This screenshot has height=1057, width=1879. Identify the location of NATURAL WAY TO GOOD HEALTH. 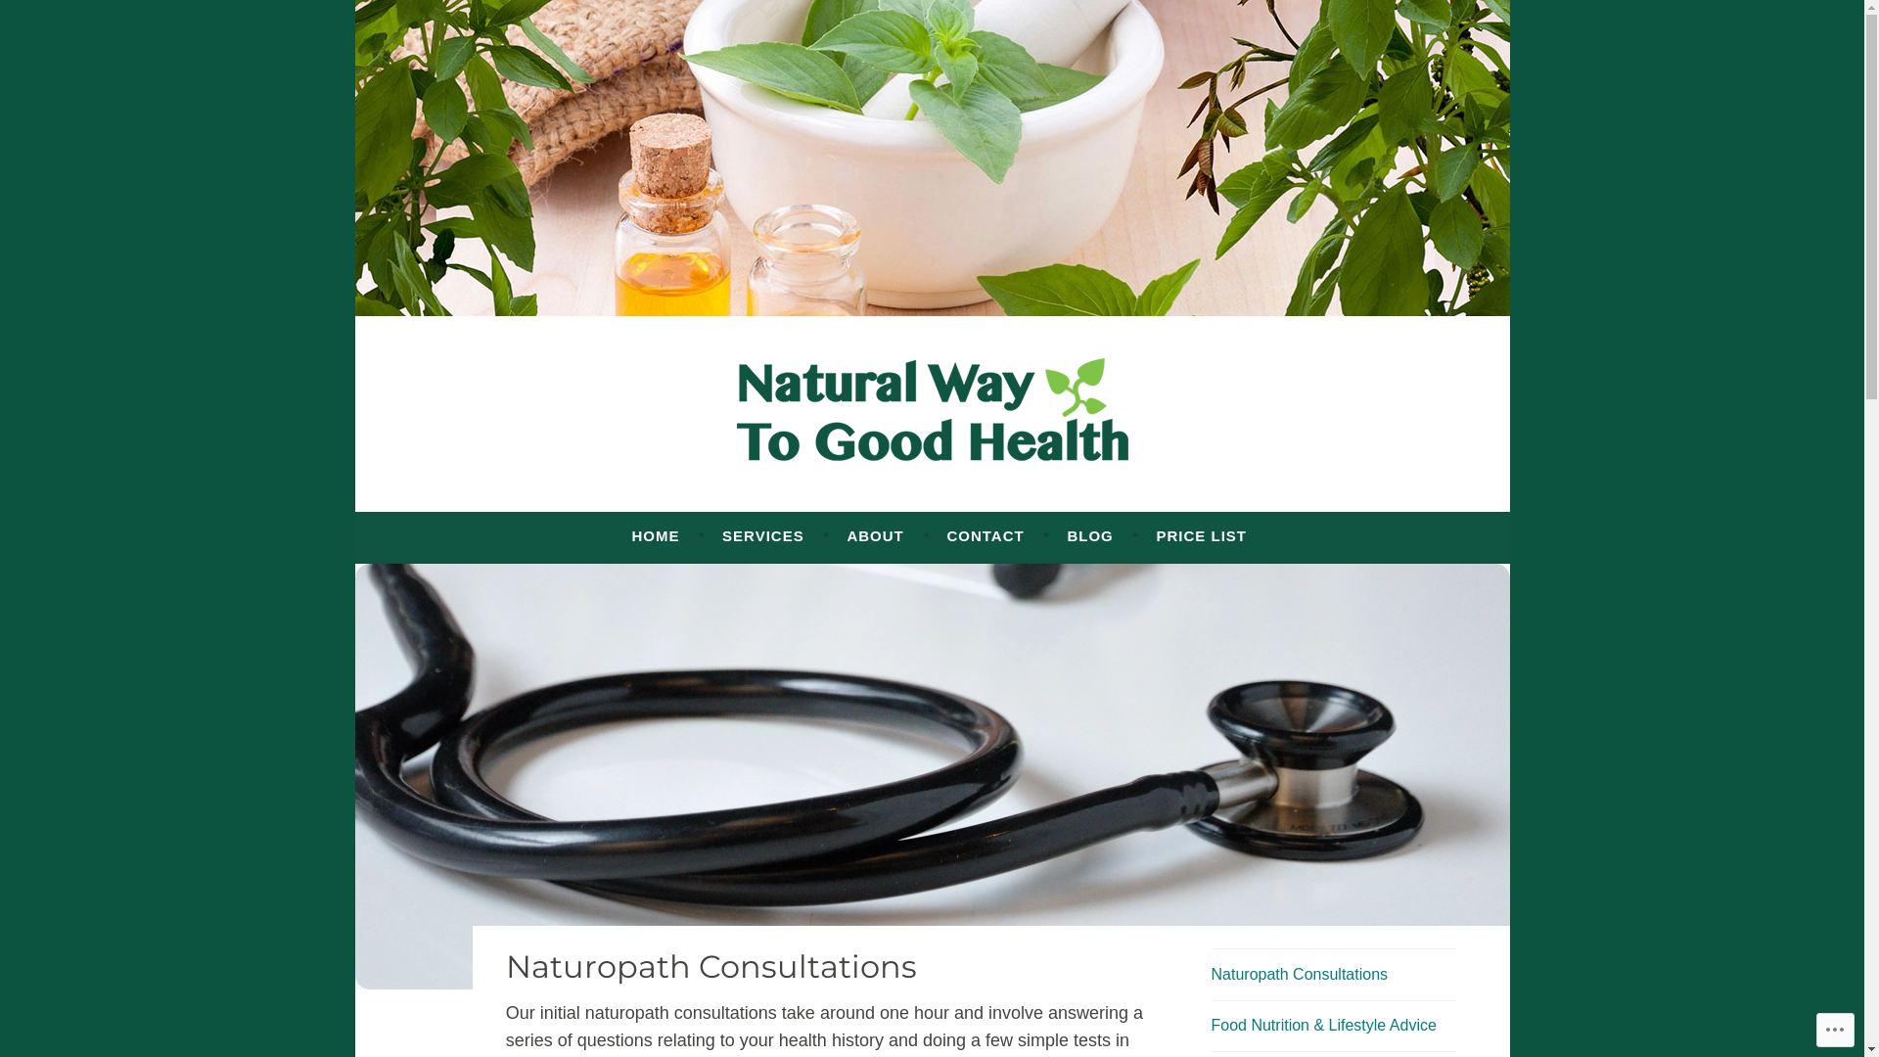
(801, 503).